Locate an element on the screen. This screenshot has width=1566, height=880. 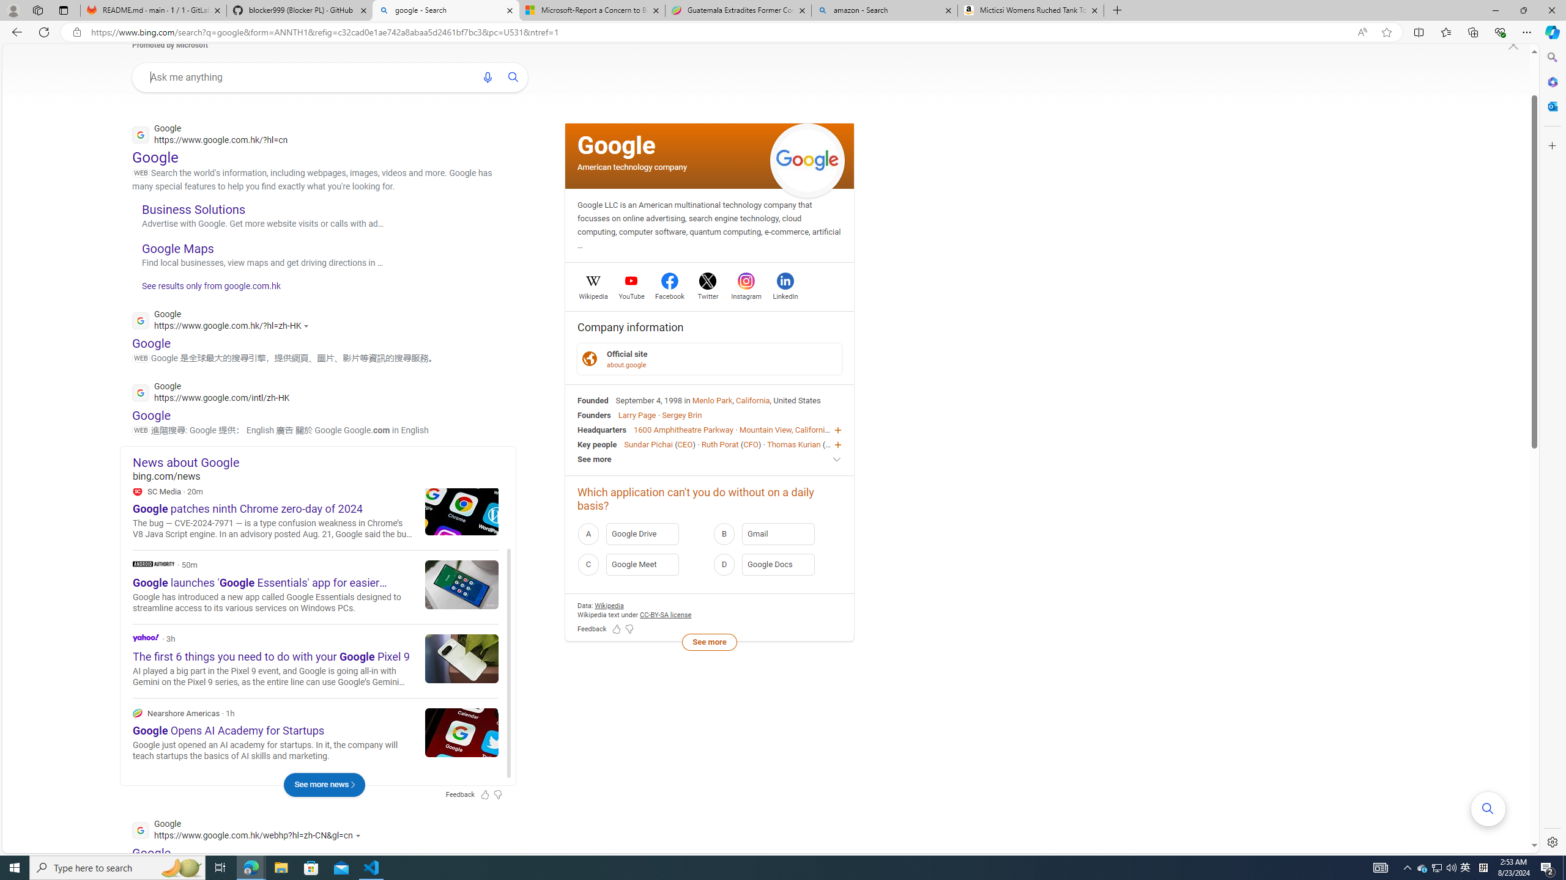
LinkedIn is located at coordinates (785, 295).